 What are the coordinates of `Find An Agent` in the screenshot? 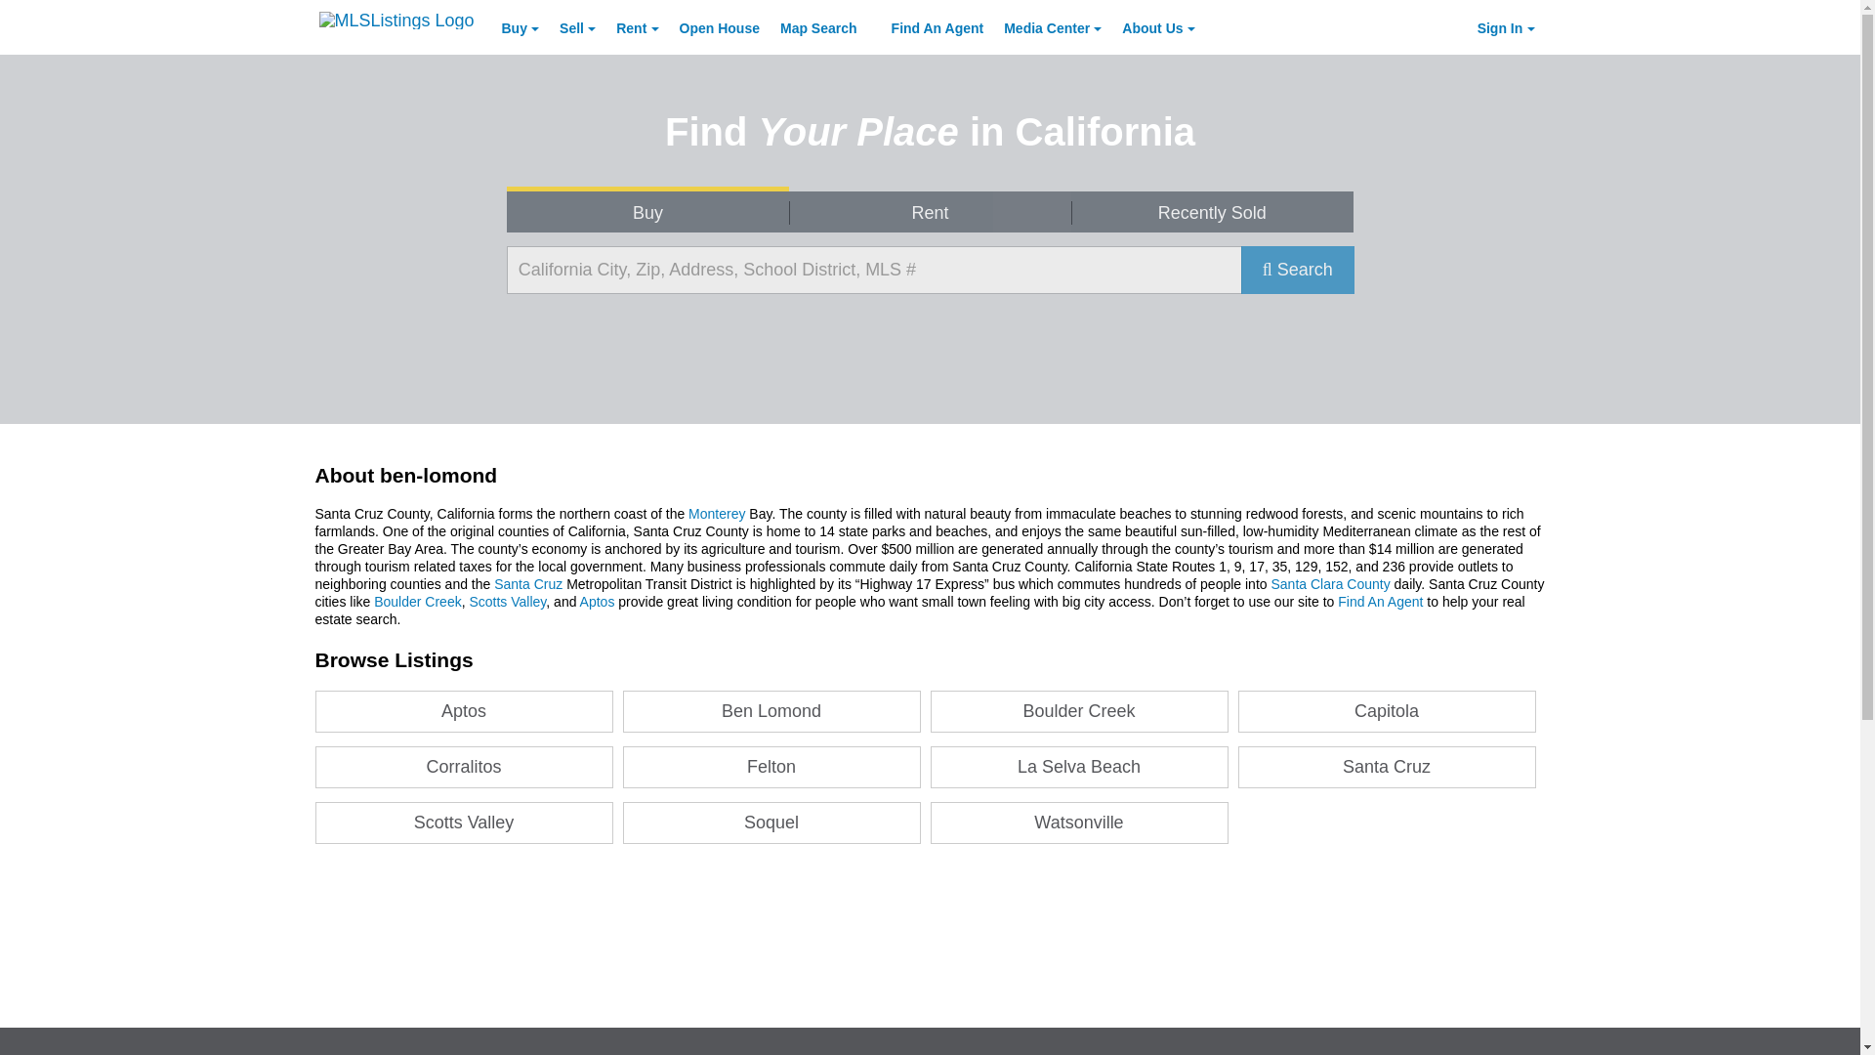 It's located at (937, 25).